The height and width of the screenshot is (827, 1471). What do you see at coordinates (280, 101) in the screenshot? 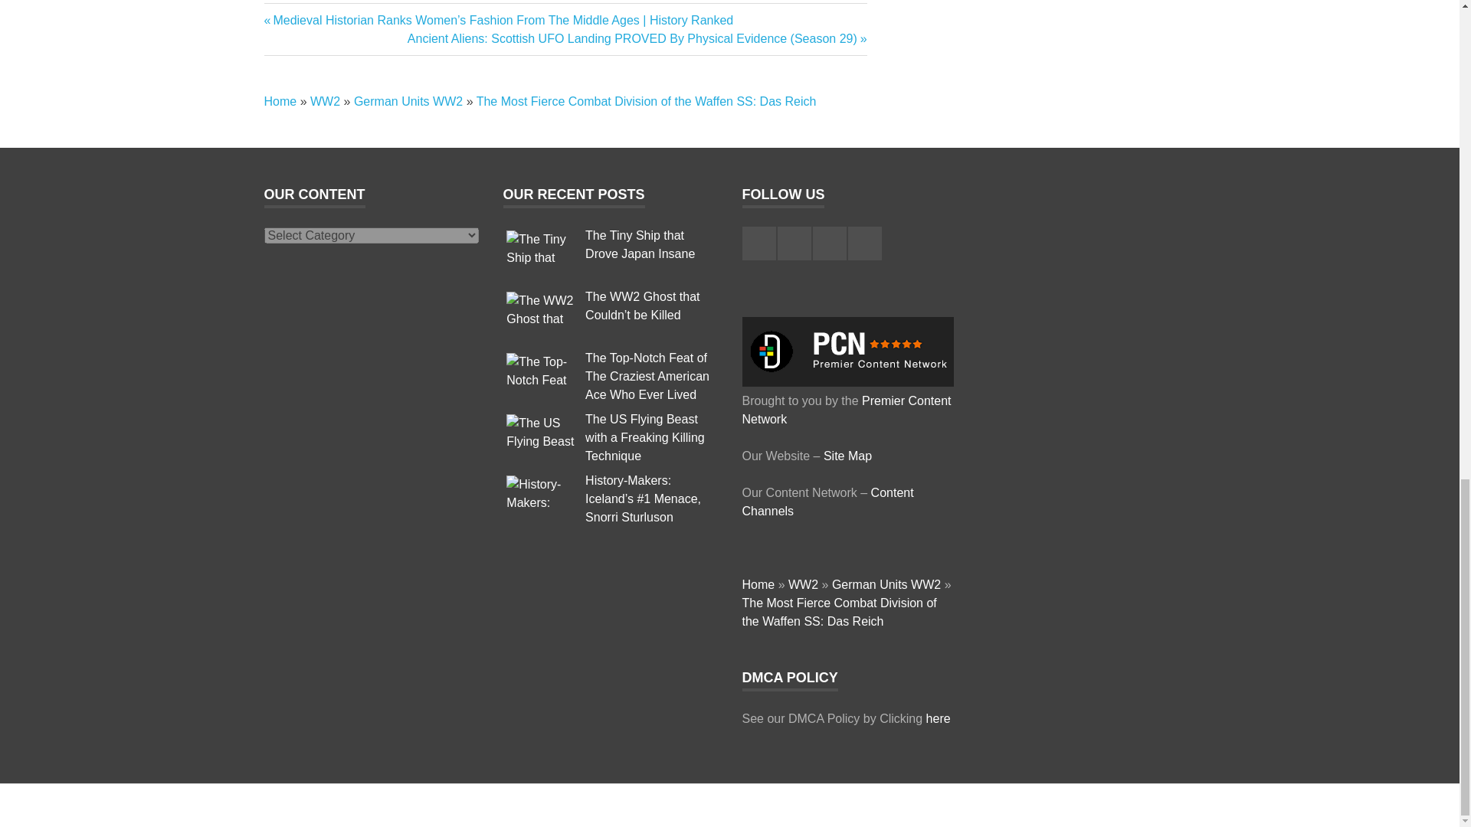
I see `Home` at bounding box center [280, 101].